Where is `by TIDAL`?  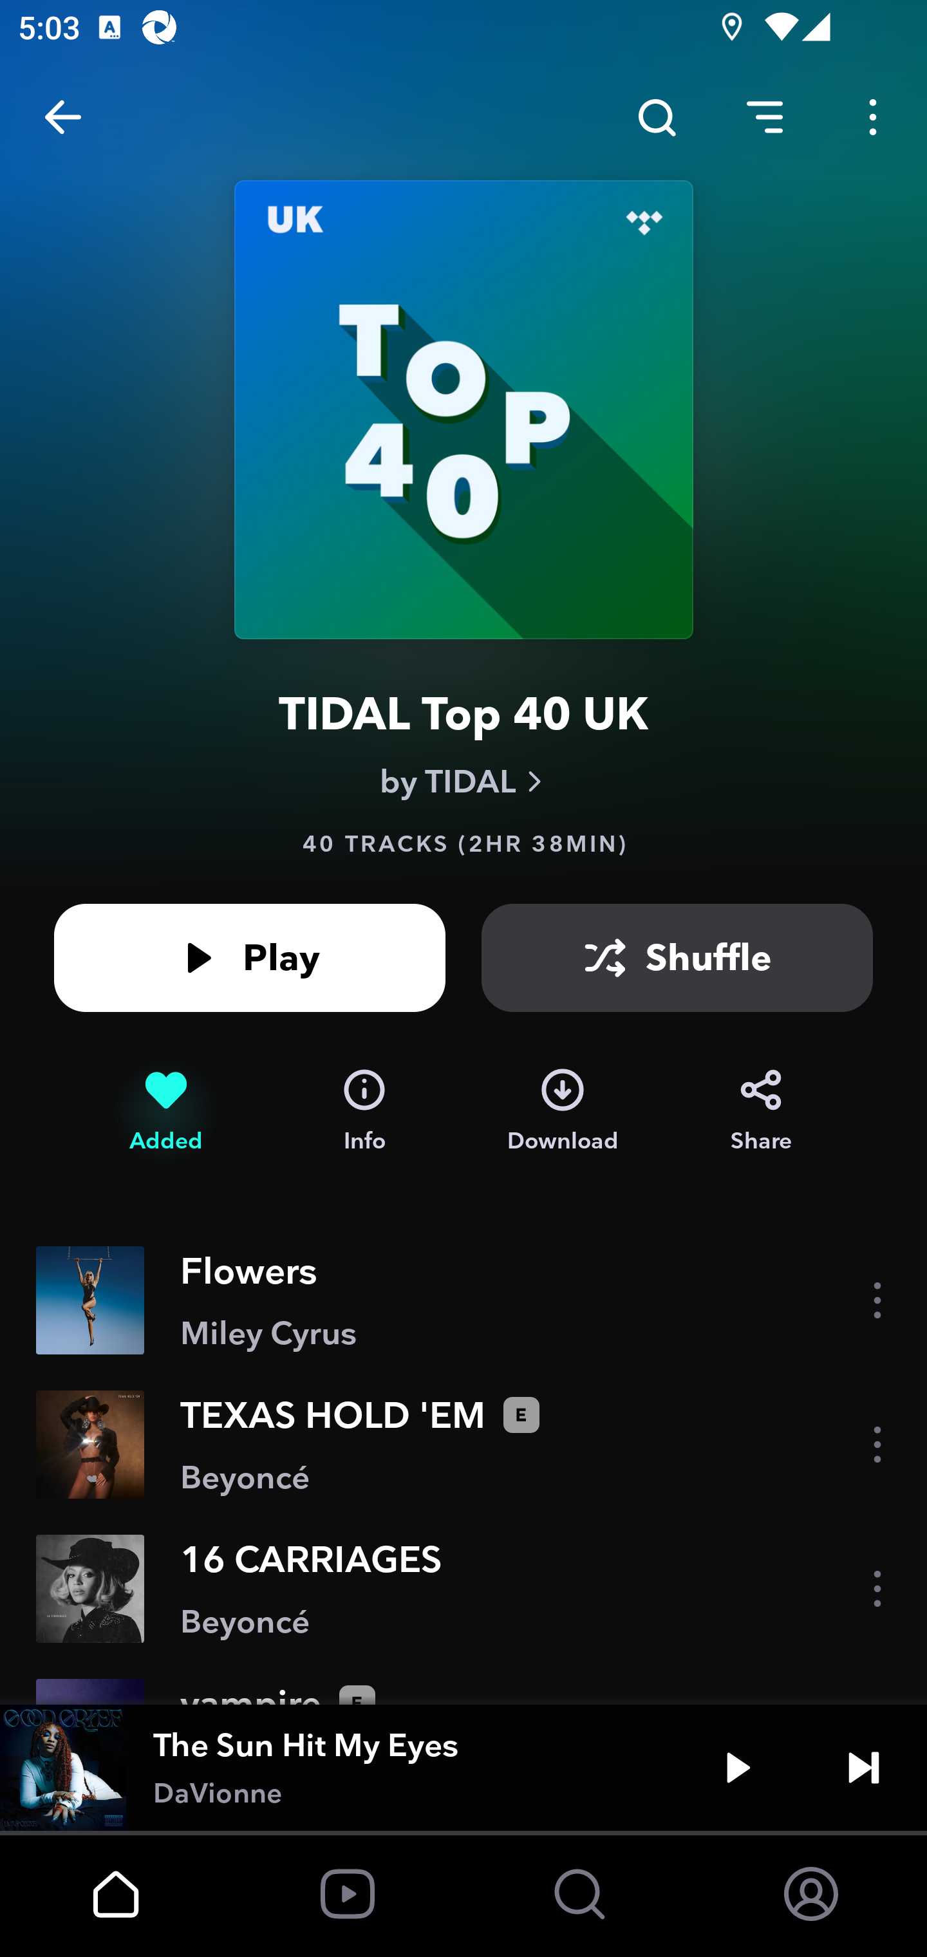
by TIDAL is located at coordinates (464, 782).